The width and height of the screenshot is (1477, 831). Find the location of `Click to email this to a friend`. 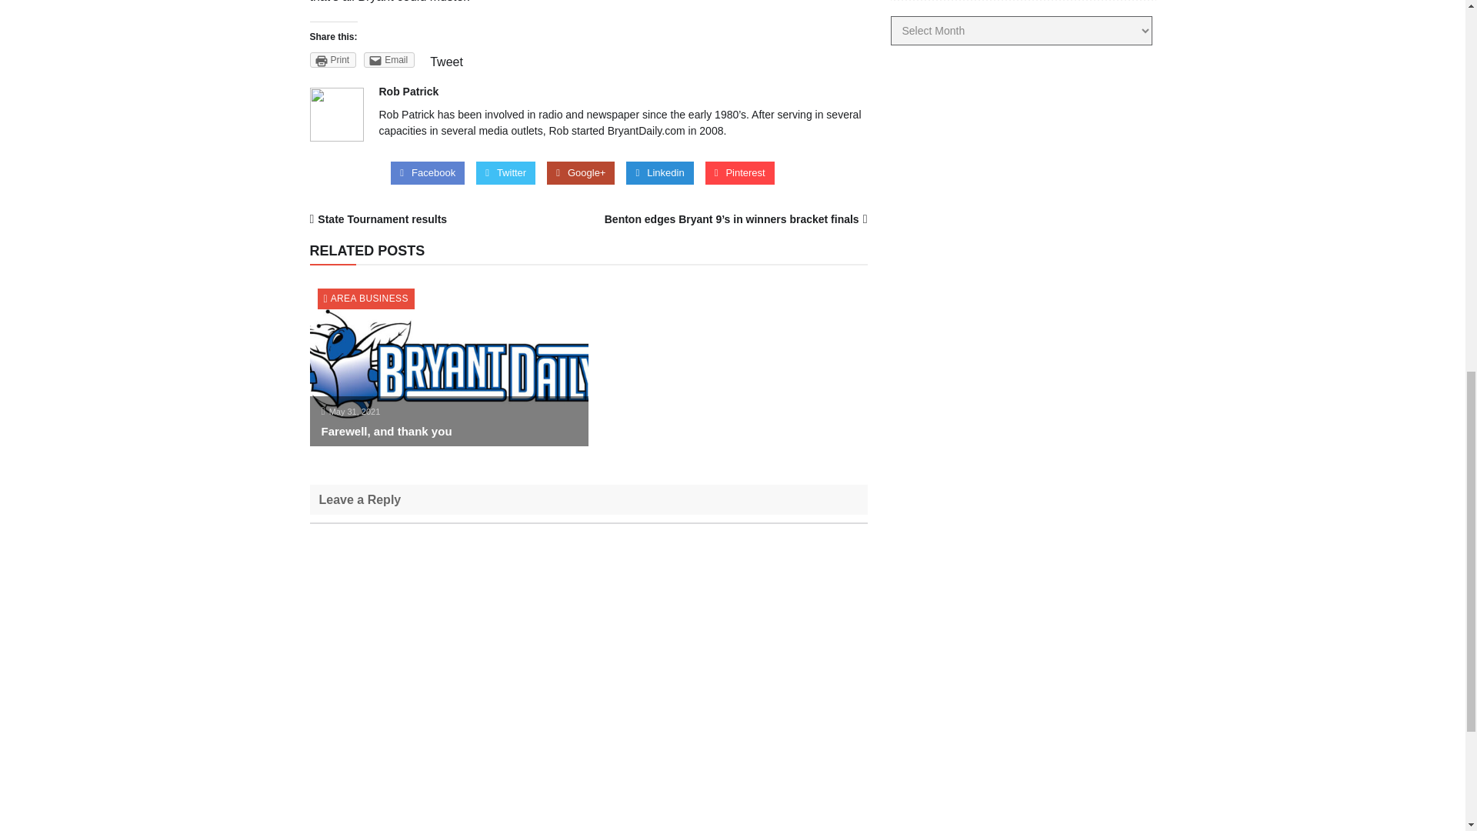

Click to email this to a friend is located at coordinates (389, 60).